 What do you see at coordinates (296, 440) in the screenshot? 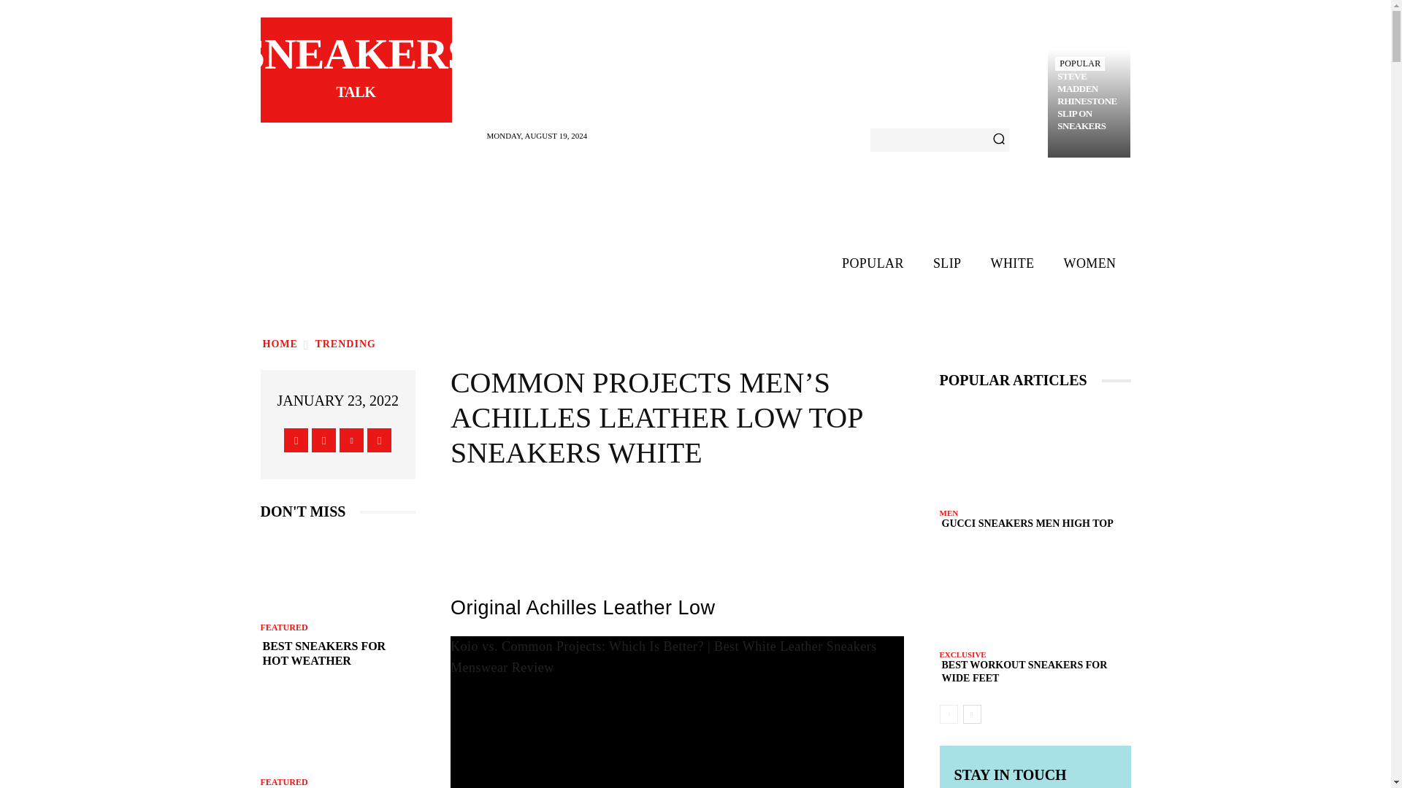
I see `Facebook` at bounding box center [296, 440].